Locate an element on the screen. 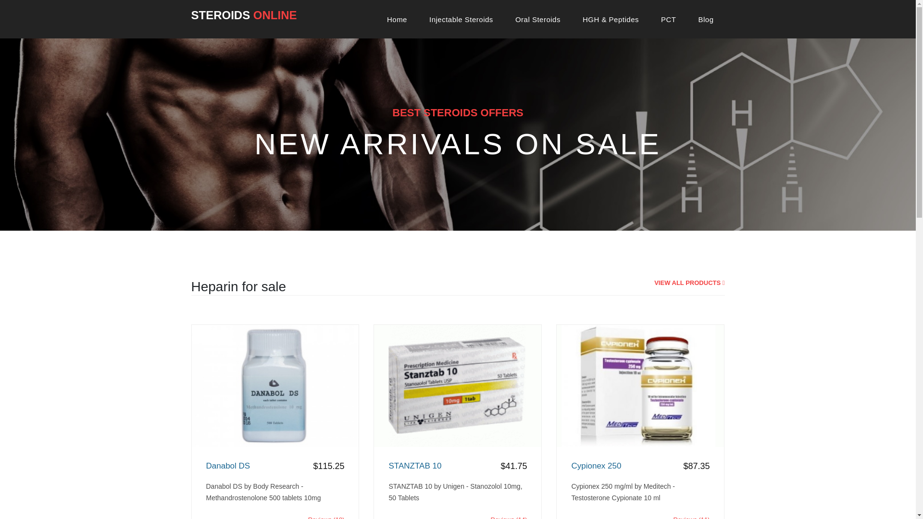  Home is located at coordinates (397, 19).